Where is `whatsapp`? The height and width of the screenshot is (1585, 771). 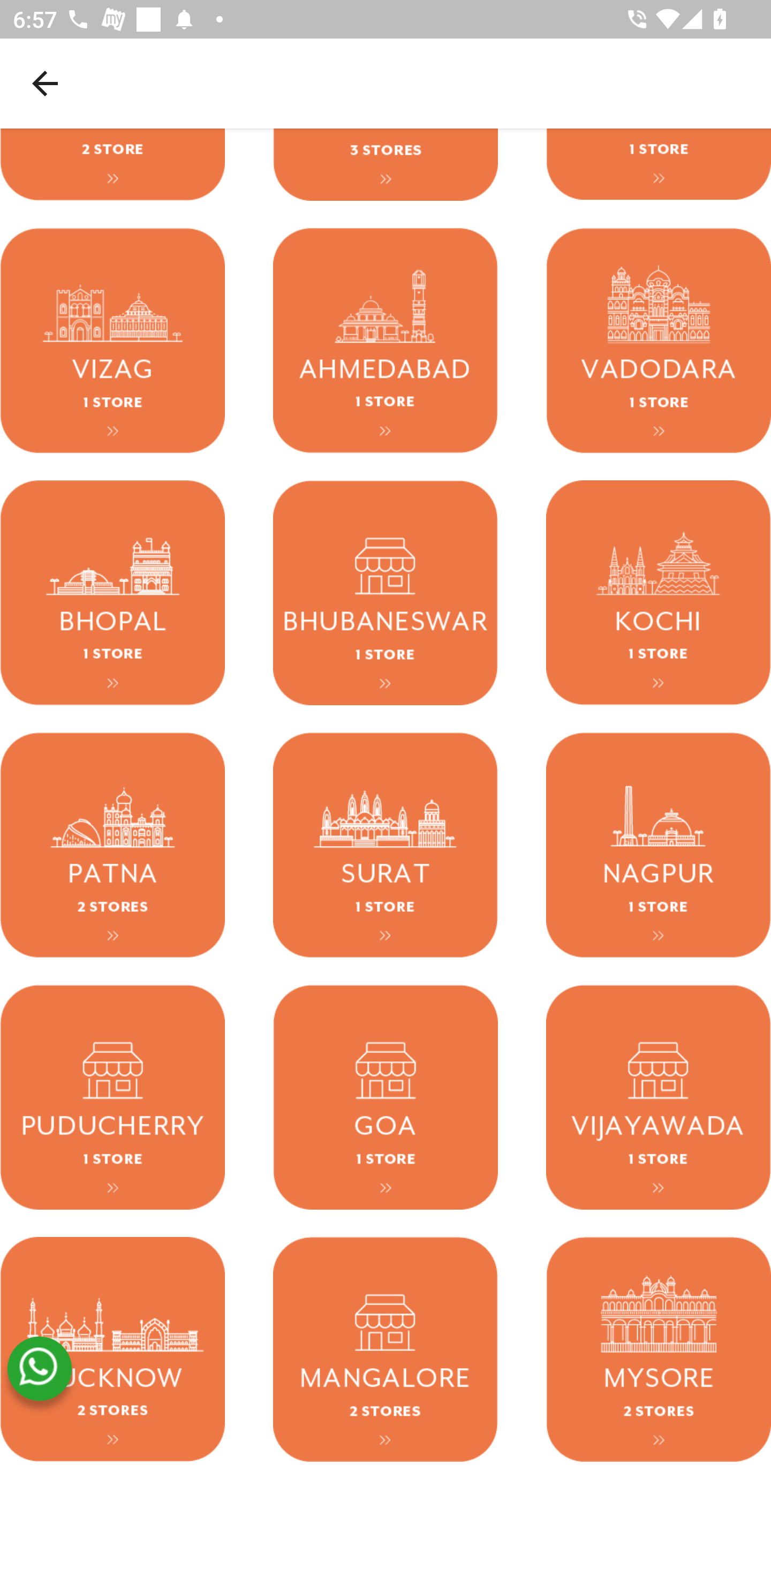 whatsapp is located at coordinates (39, 1369).